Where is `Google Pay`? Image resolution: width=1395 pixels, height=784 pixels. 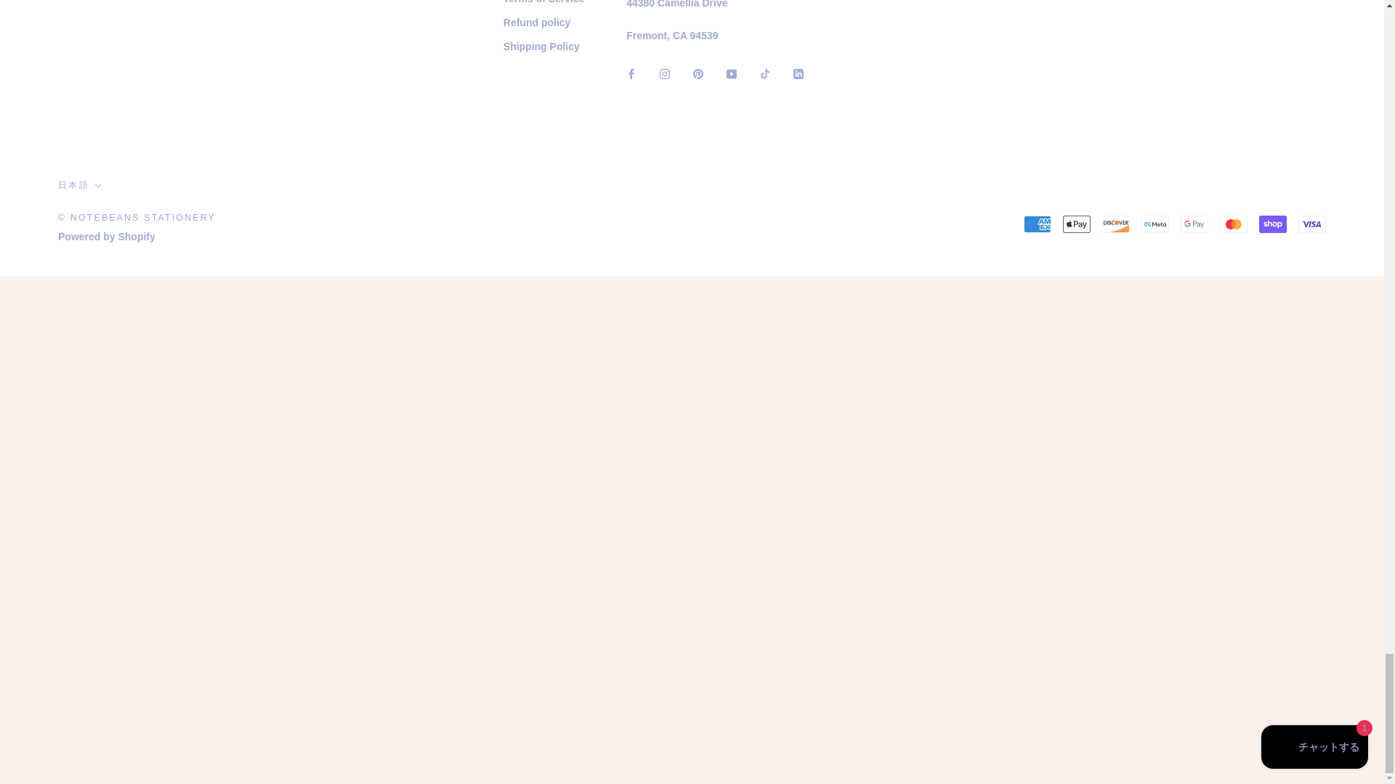
Google Pay is located at coordinates (1194, 224).